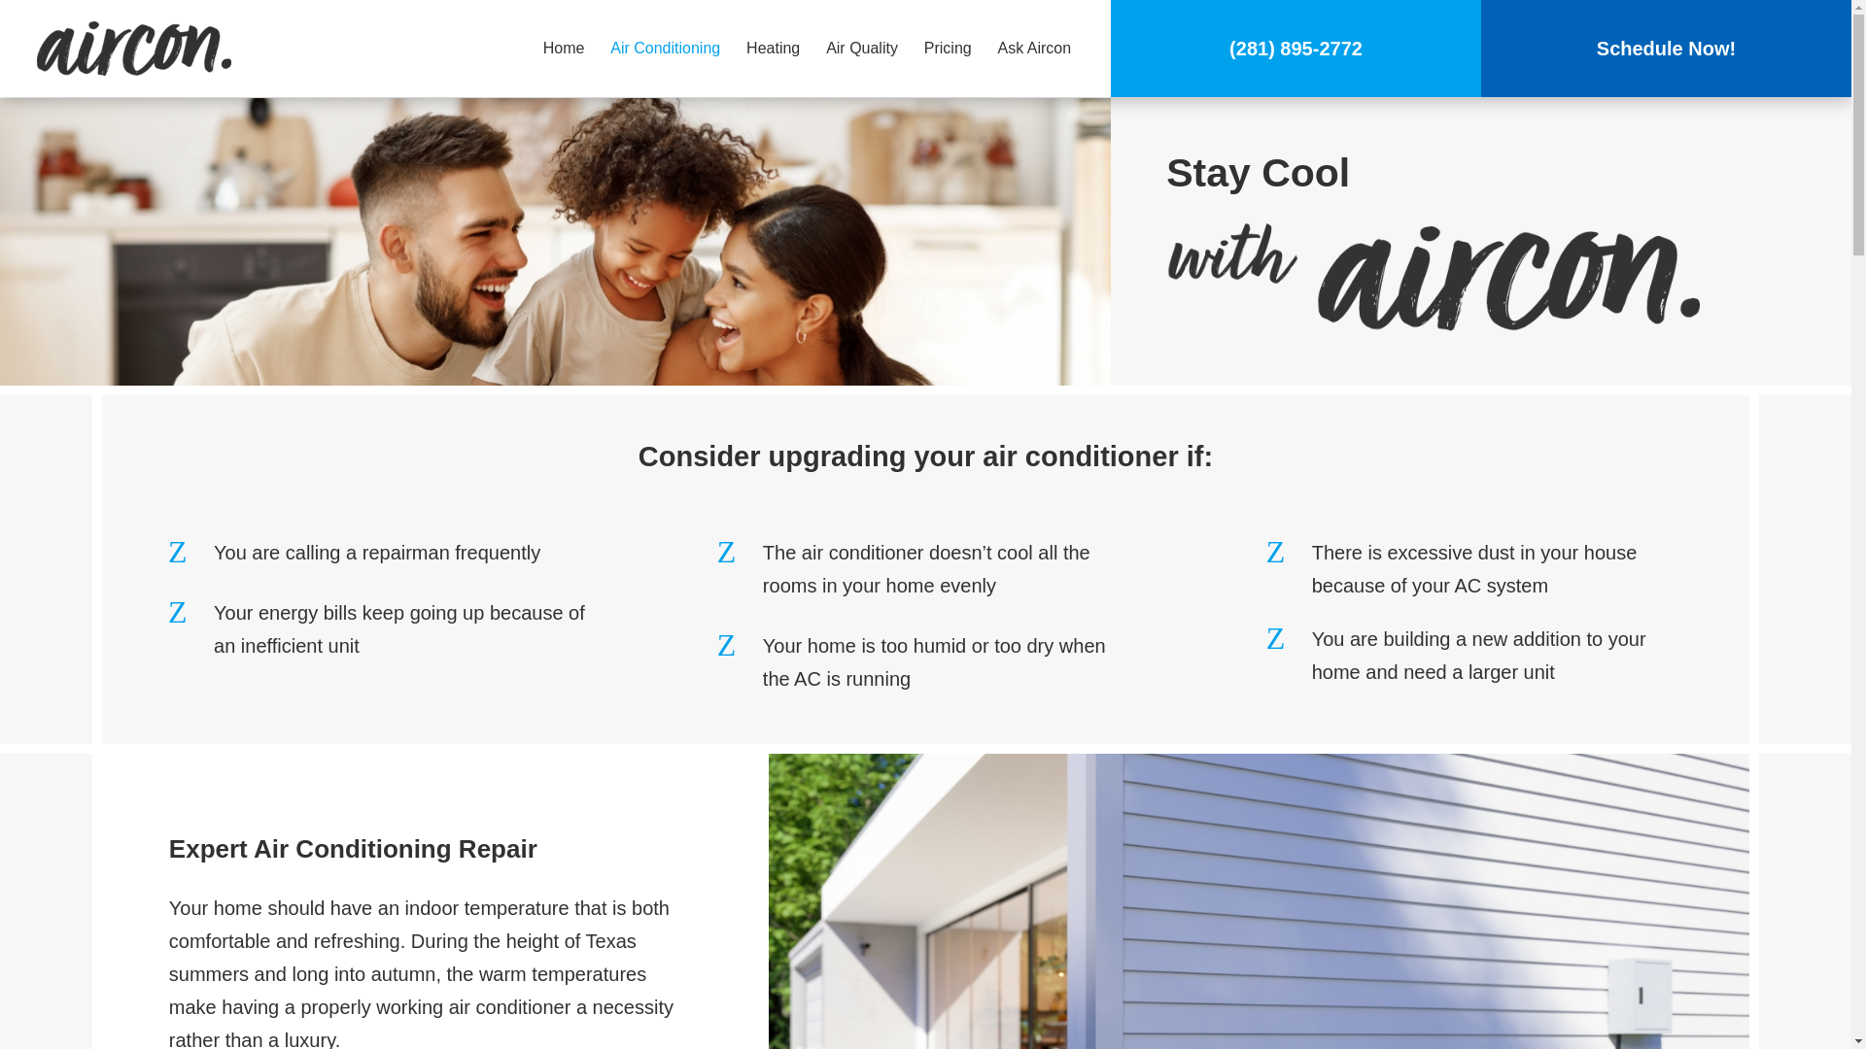 The image size is (1866, 1049). What do you see at coordinates (1433, 267) in the screenshot?
I see `with aircon` at bounding box center [1433, 267].